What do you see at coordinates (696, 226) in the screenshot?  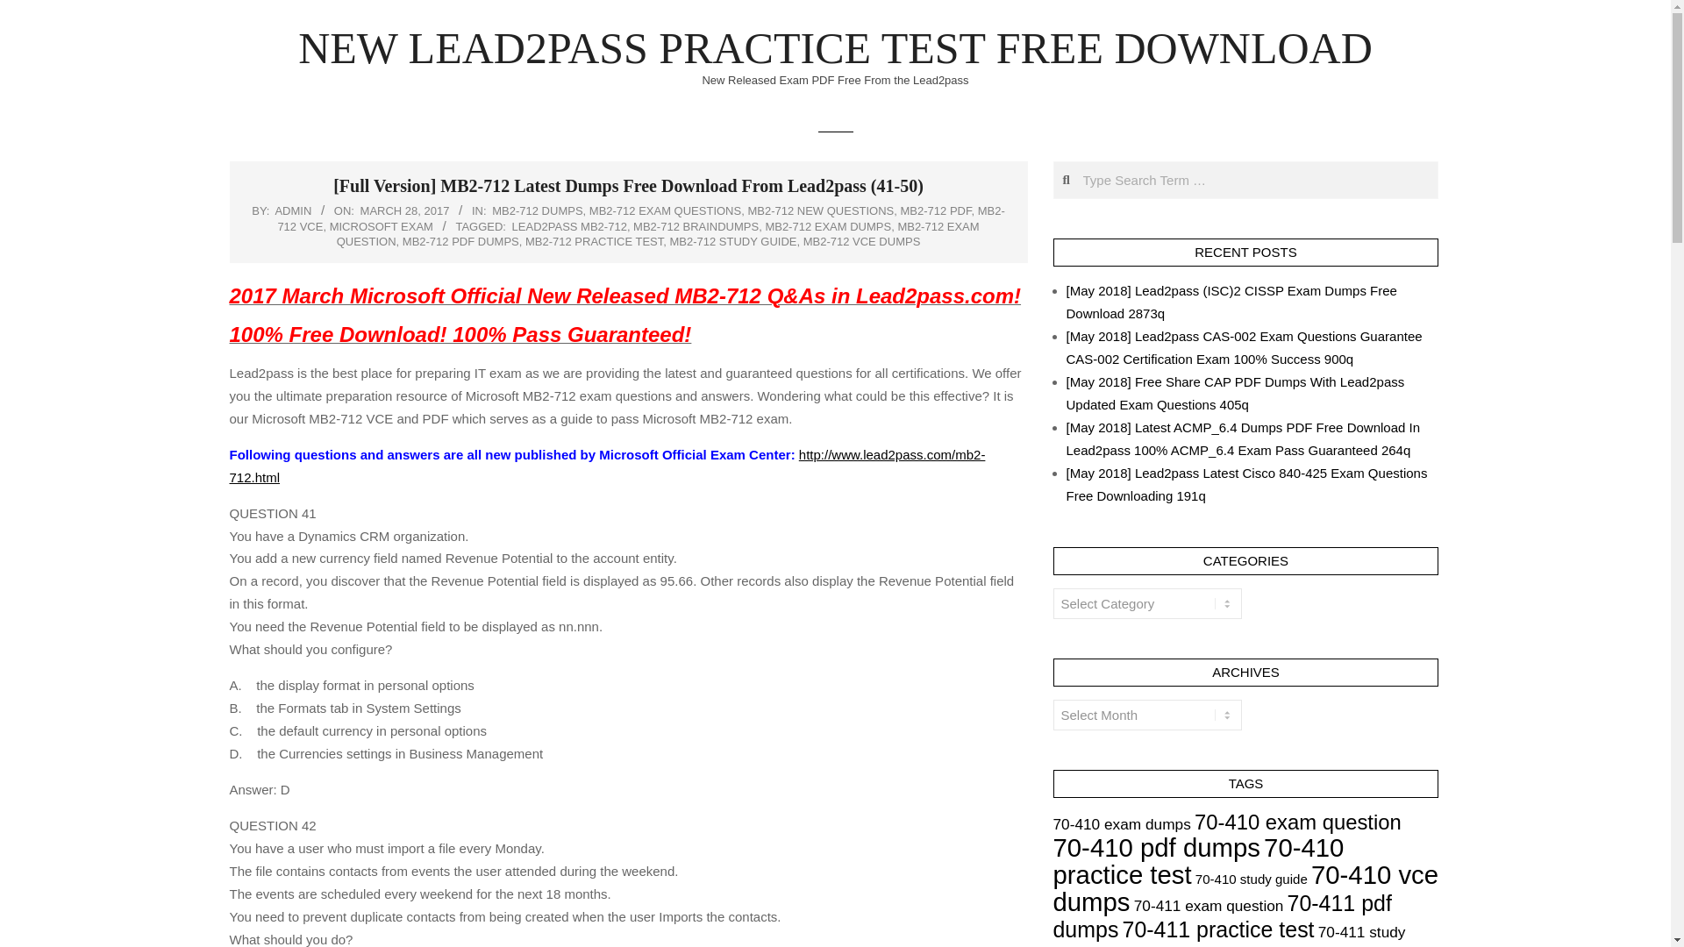 I see `MB2-712 BRAINDUMPS` at bounding box center [696, 226].